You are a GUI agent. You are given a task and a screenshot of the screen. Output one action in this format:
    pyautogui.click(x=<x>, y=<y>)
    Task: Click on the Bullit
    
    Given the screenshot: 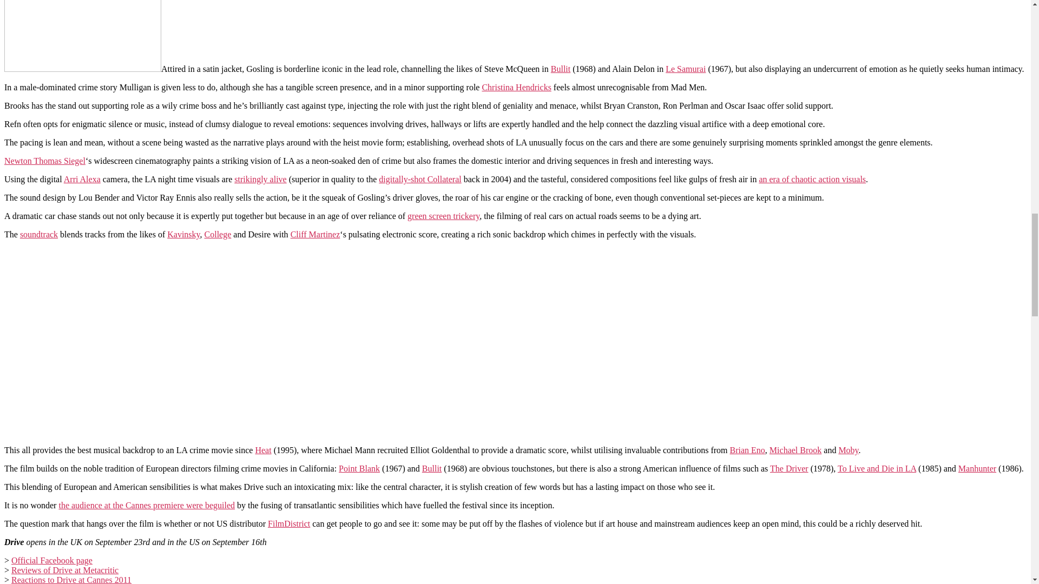 What is the action you would take?
    pyautogui.click(x=561, y=69)
    